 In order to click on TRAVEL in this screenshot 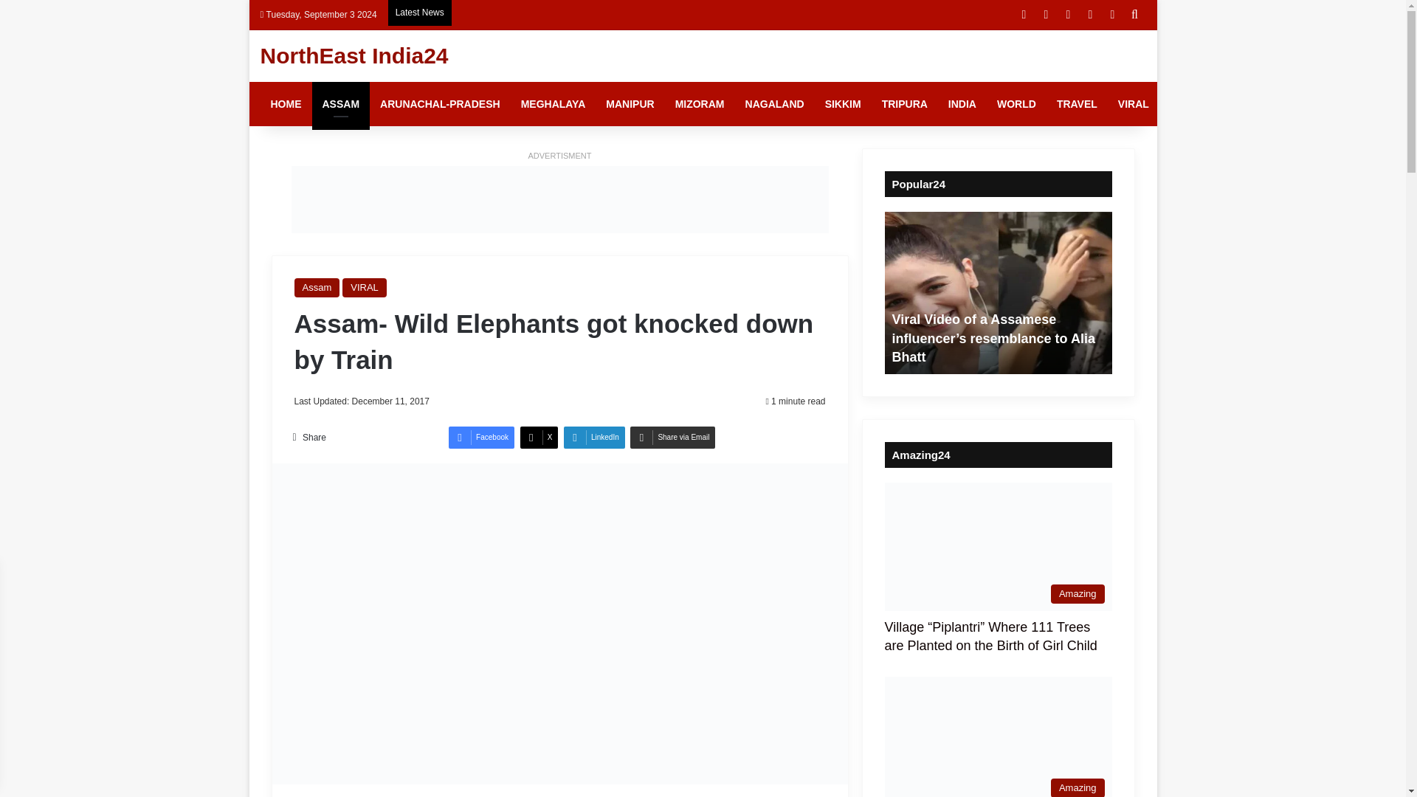, I will do `click(1078, 103)`.